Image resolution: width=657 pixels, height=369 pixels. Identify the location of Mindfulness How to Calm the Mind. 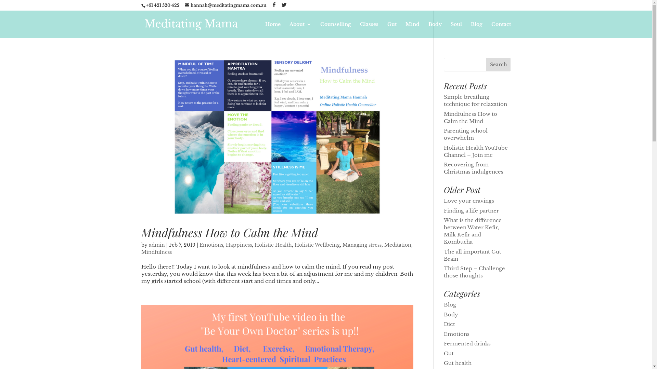
(471, 118).